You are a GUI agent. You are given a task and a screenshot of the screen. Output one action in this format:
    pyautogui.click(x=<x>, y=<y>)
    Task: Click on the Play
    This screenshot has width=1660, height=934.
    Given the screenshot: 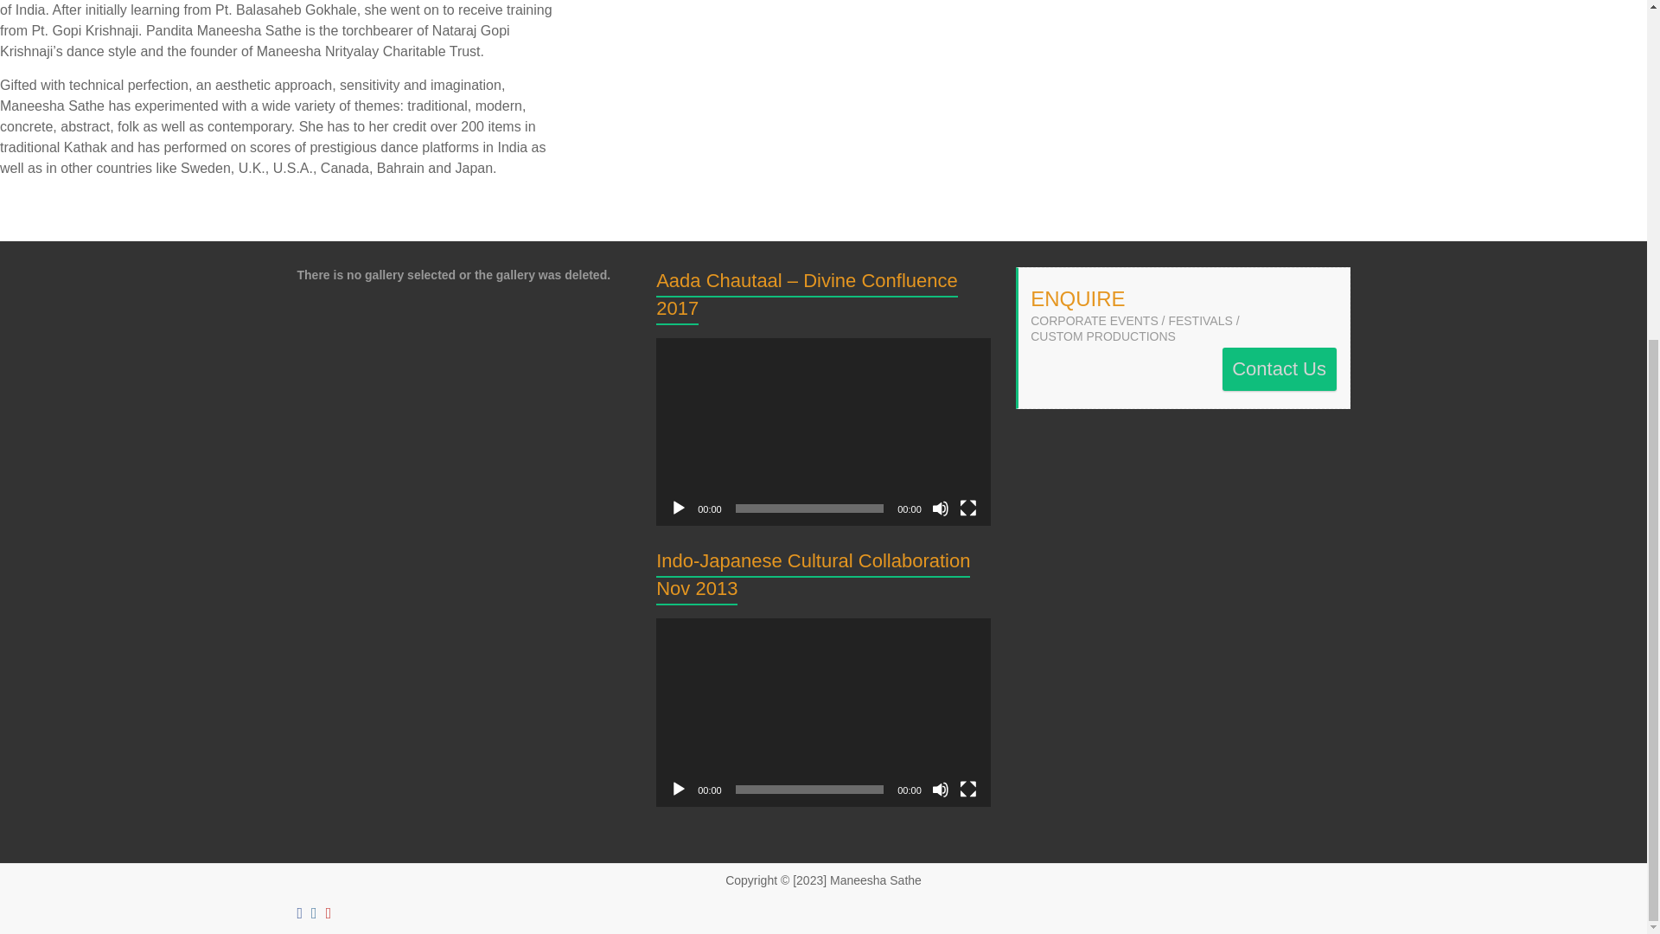 What is the action you would take?
    pyautogui.click(x=678, y=789)
    